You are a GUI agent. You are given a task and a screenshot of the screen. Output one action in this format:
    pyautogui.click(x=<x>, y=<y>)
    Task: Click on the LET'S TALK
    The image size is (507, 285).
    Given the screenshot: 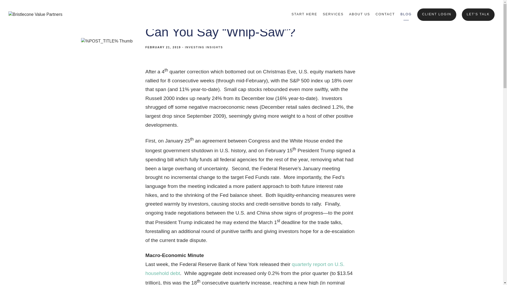 What is the action you would take?
    pyautogui.click(x=478, y=15)
    